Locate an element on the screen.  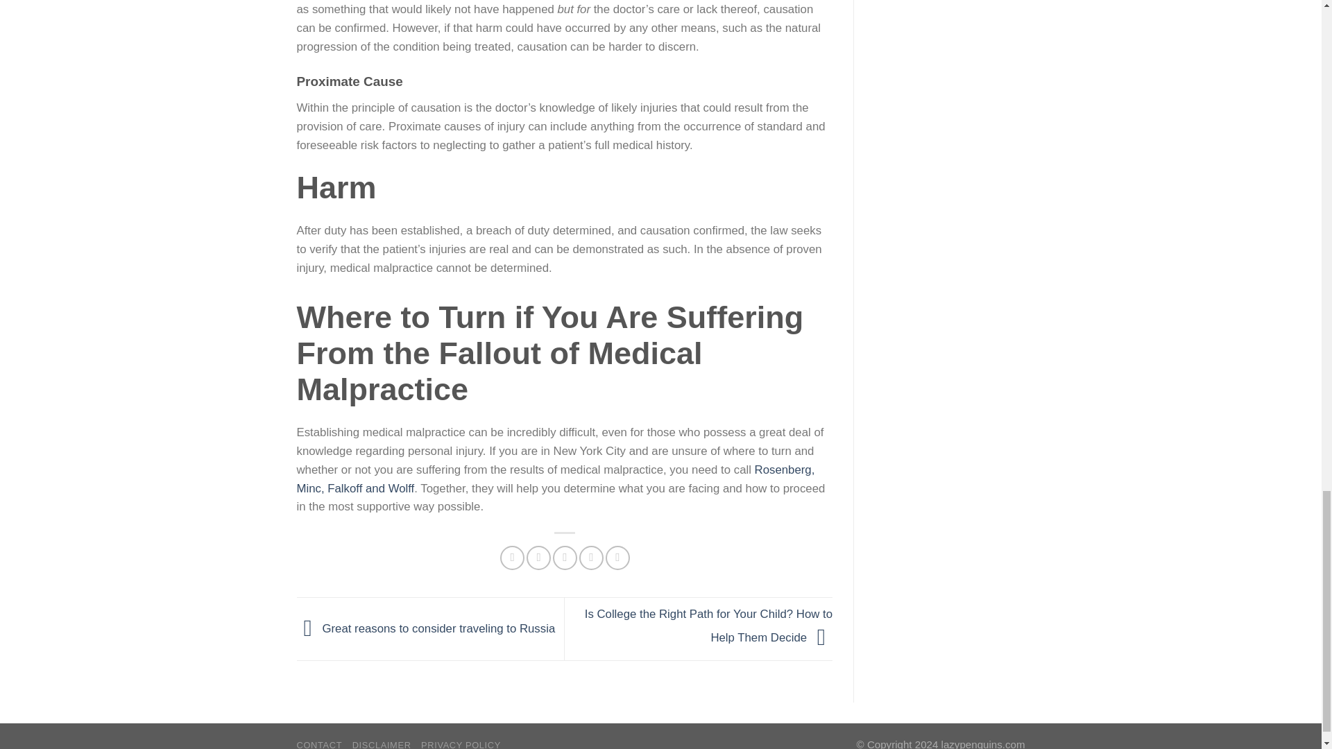
Great reasons to consider traveling to Russia is located at coordinates (426, 628).